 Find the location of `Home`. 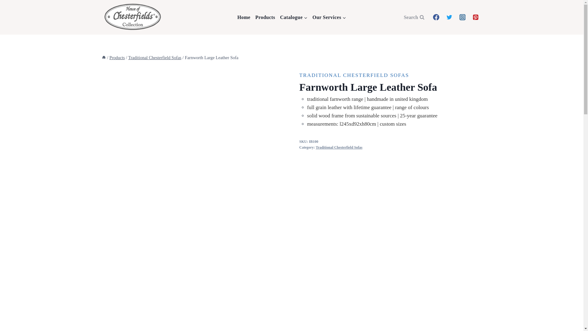

Home is located at coordinates (244, 17).